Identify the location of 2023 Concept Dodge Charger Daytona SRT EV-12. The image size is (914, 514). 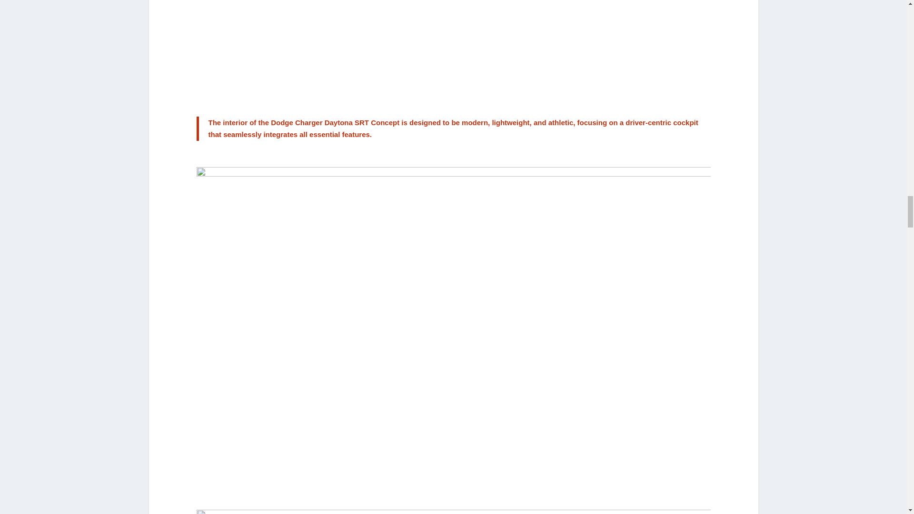
(453, 51).